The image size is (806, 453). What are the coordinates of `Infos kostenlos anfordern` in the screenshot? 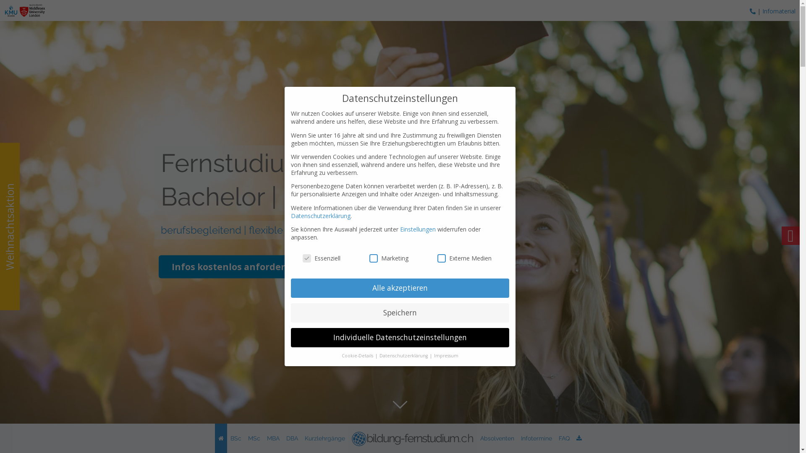 It's located at (232, 267).